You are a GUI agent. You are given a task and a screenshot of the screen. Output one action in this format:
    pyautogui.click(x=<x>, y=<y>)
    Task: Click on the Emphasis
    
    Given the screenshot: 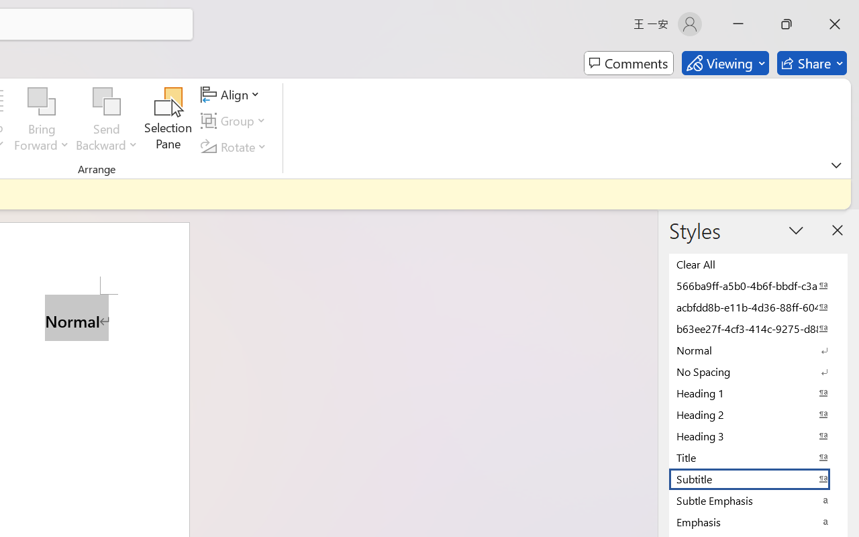 What is the action you would take?
    pyautogui.click(x=758, y=522)
    